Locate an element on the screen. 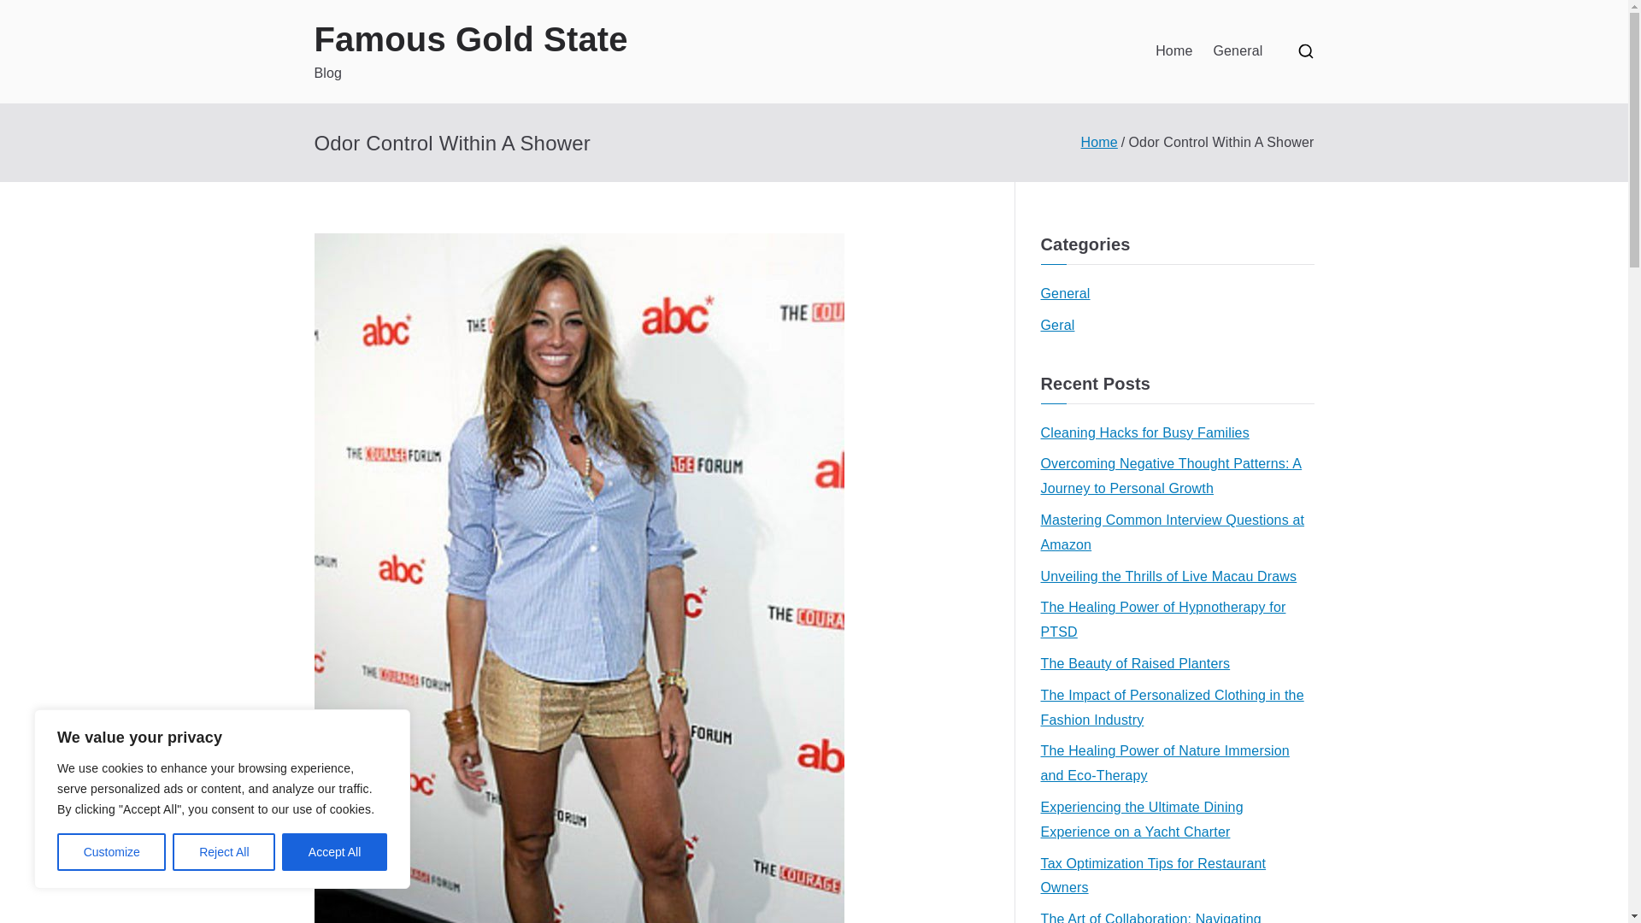 The height and width of the screenshot is (923, 1641). Accept All is located at coordinates (335, 852).